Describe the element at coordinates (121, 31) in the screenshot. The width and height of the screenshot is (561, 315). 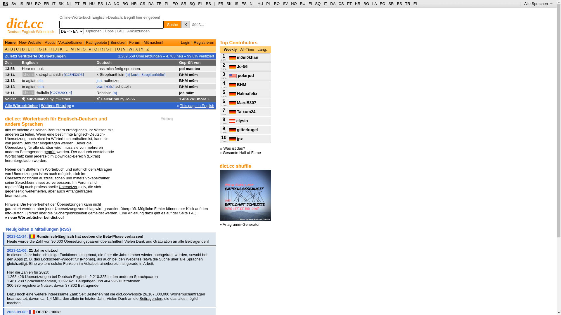
I see `FAQ` at that location.